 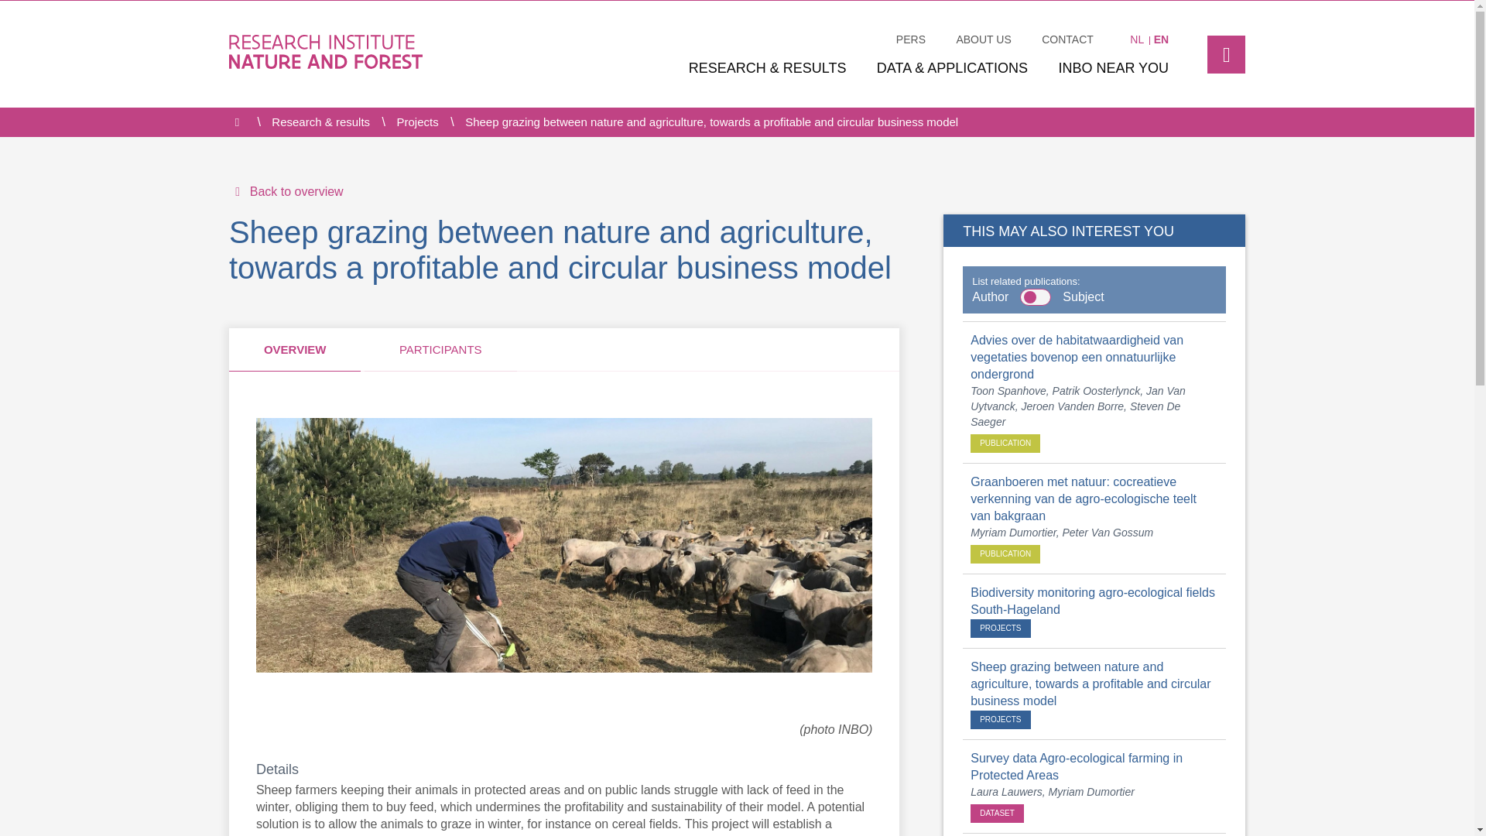 What do you see at coordinates (1161, 39) in the screenshot?
I see `English ` at bounding box center [1161, 39].